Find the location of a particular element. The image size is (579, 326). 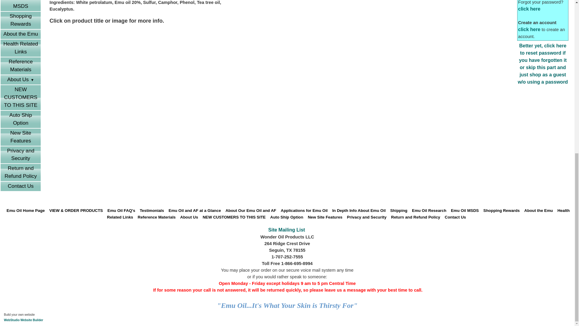

NEW CUSTOMERS TO THIS SITE is located at coordinates (21, 97).